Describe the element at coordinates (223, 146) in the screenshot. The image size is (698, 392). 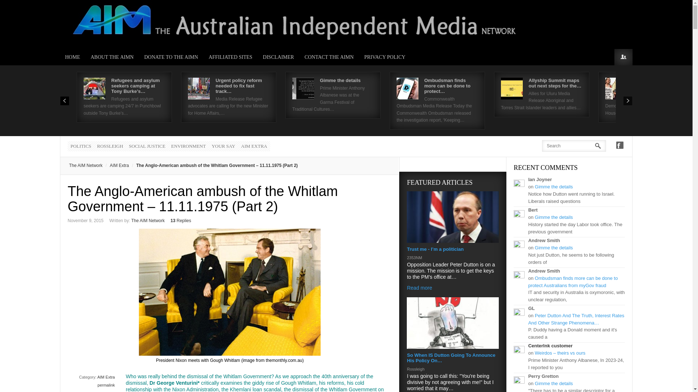
I see `YOUR SAY` at that location.